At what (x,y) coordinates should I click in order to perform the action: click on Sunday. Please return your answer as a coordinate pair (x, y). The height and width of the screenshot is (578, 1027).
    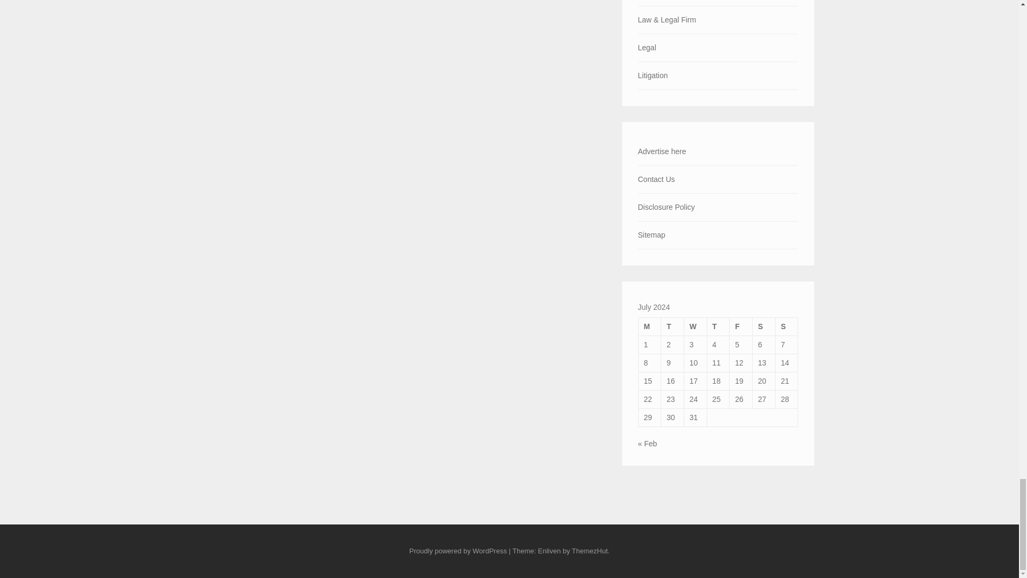
    Looking at the image, I should click on (786, 326).